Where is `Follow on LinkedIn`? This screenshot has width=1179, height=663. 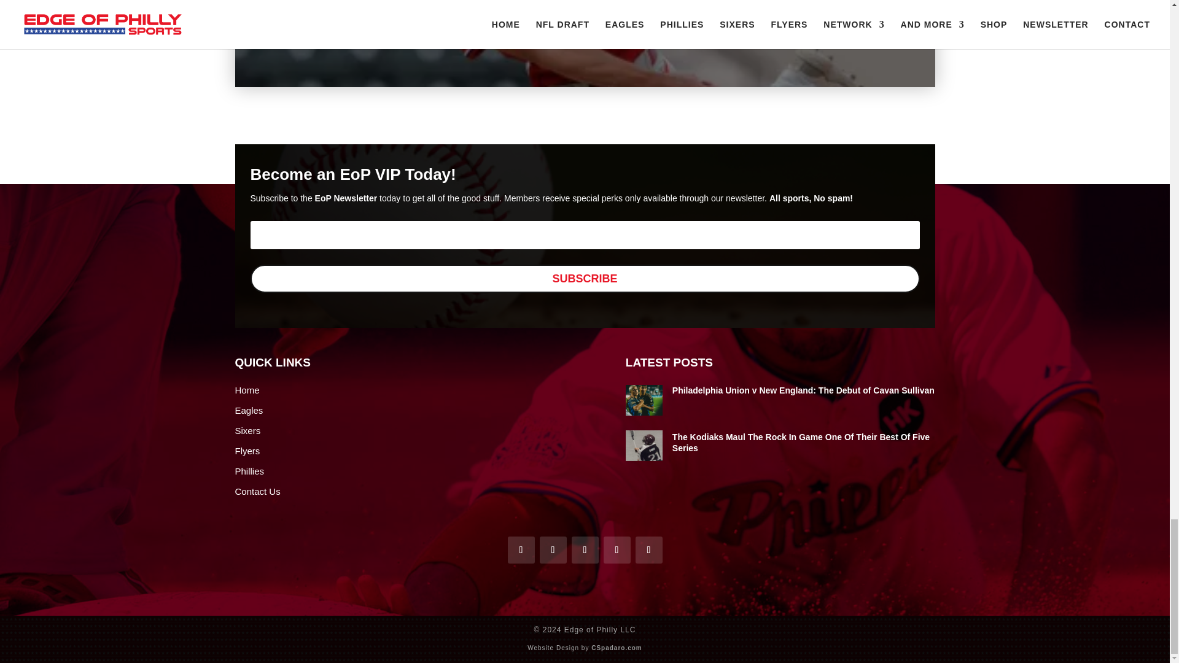 Follow on LinkedIn is located at coordinates (648, 550).